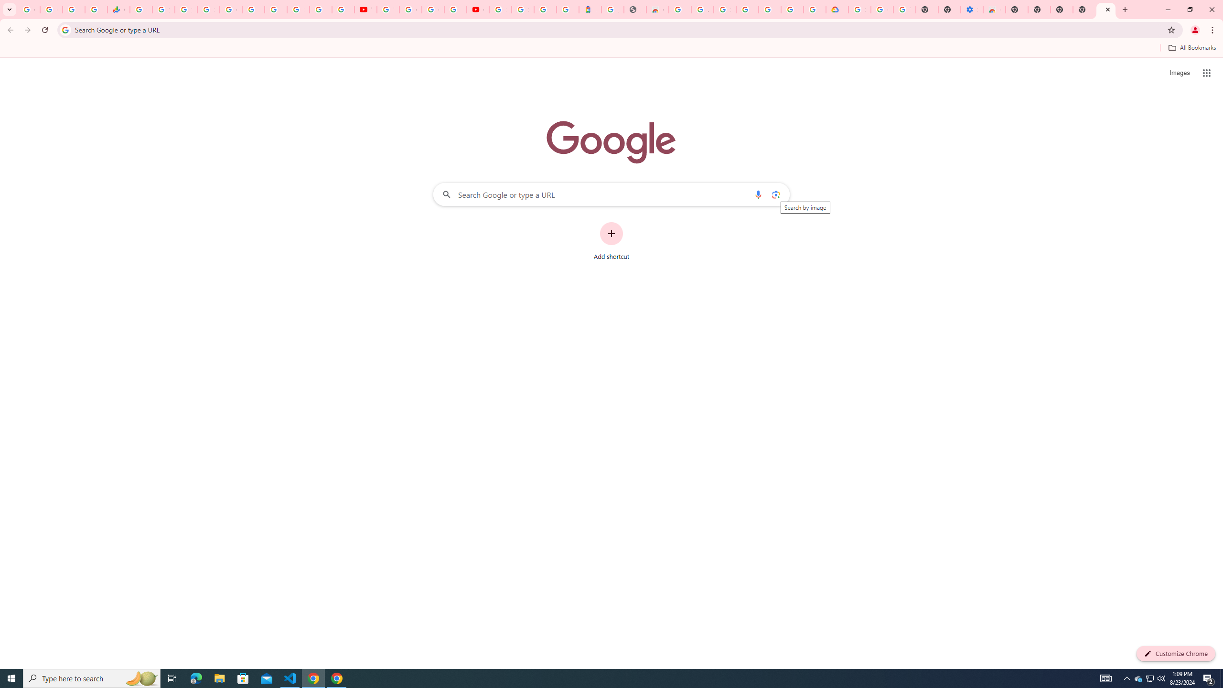 This screenshot has width=1223, height=688. What do you see at coordinates (500, 10) in the screenshot?
I see `Sign in - Google Accounts` at bounding box center [500, 10].